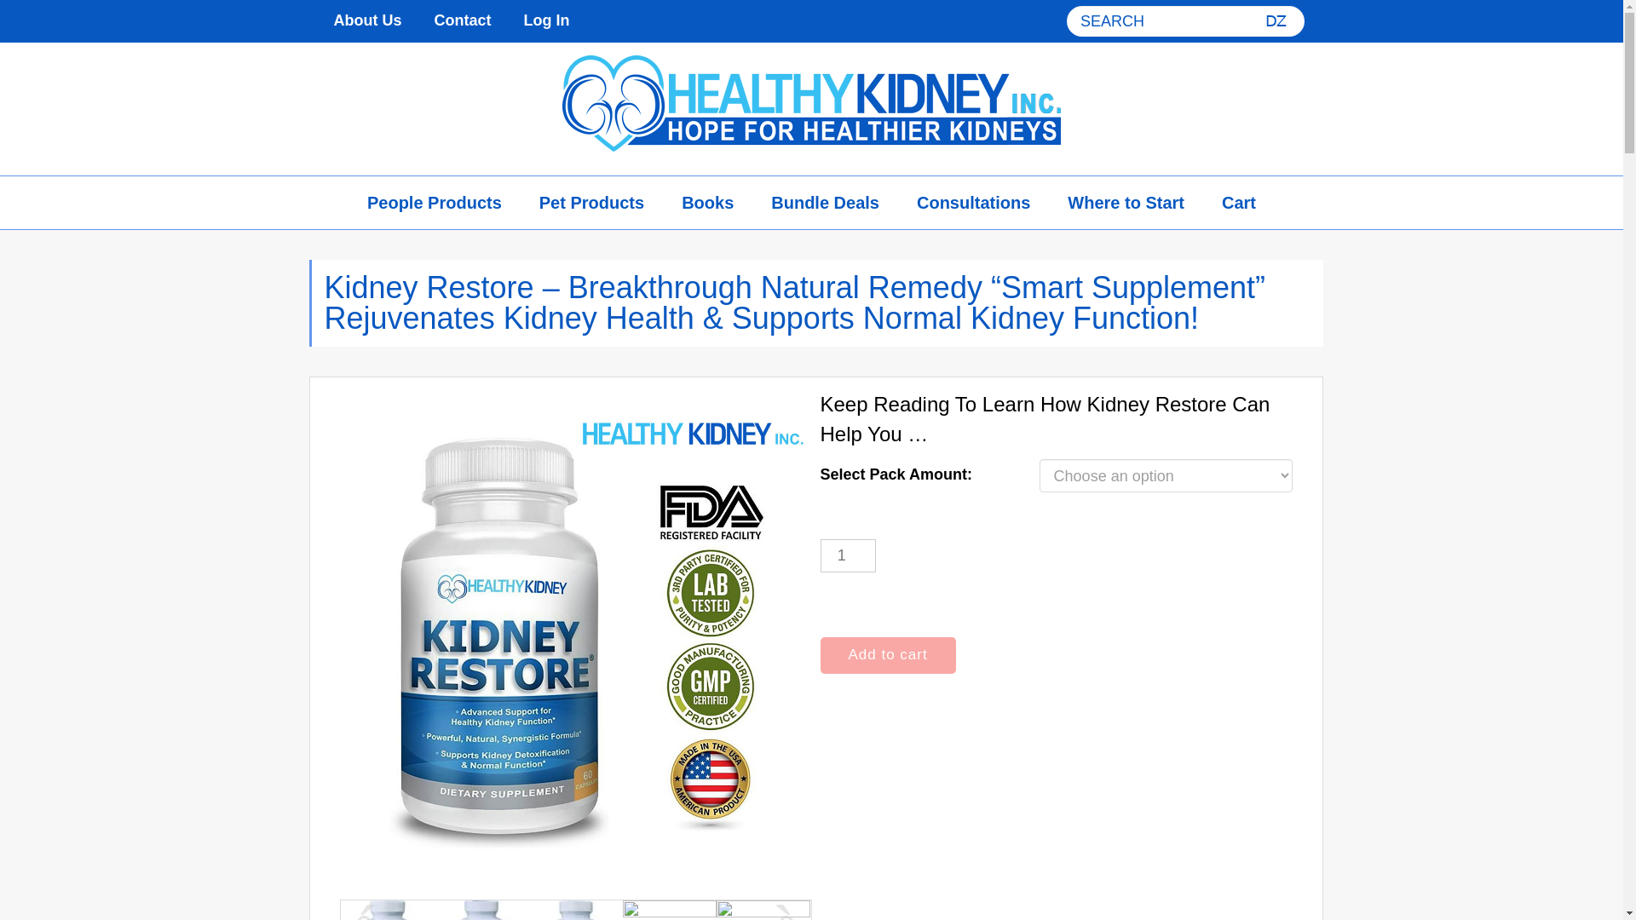  I want to click on kidney-restore-06c, so click(763, 910).